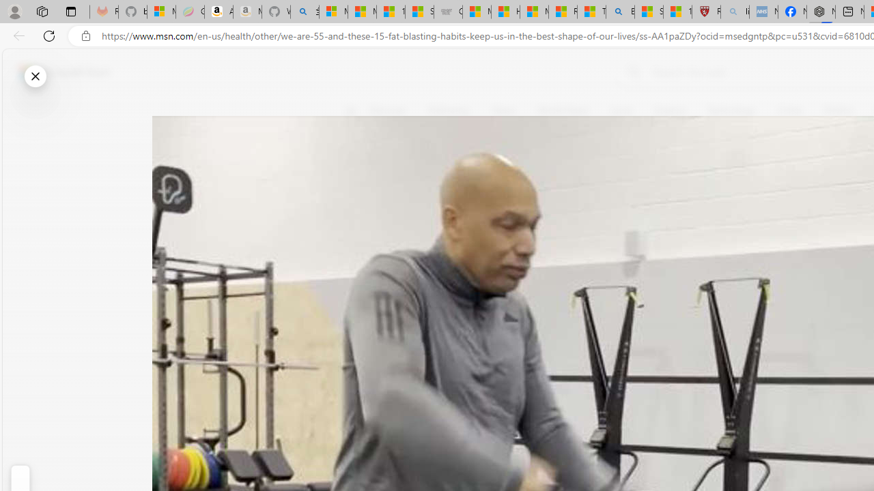  I want to click on How I Got Rid of Microsoft Edge's Unnecessary Features, so click(505, 12).